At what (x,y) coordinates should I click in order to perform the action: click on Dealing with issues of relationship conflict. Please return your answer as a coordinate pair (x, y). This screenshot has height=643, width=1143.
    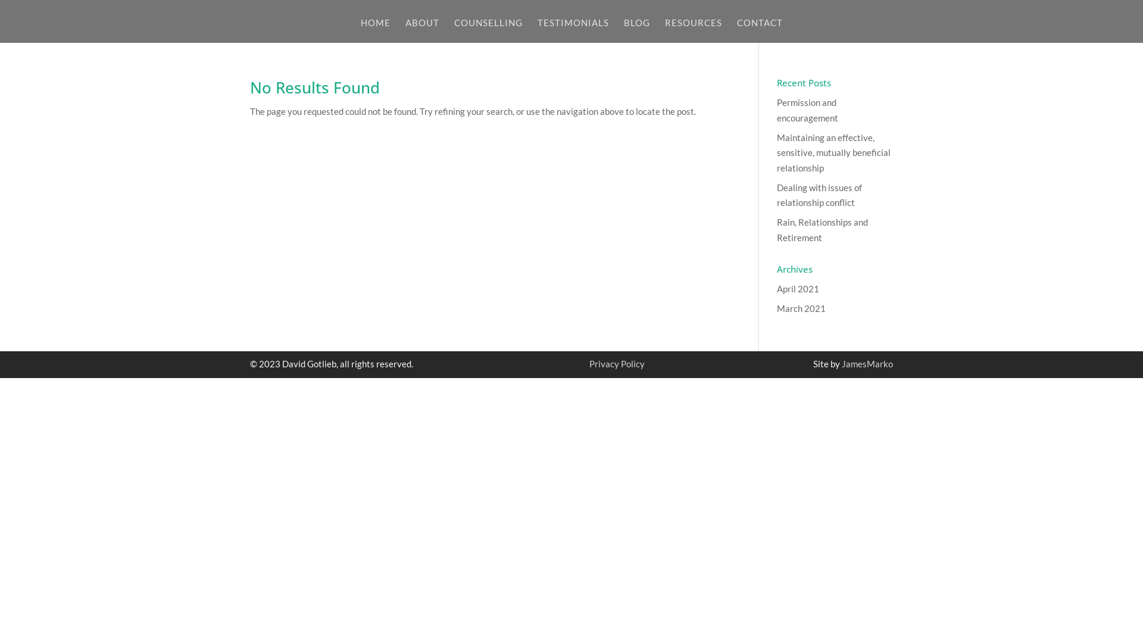
    Looking at the image, I should click on (819, 195).